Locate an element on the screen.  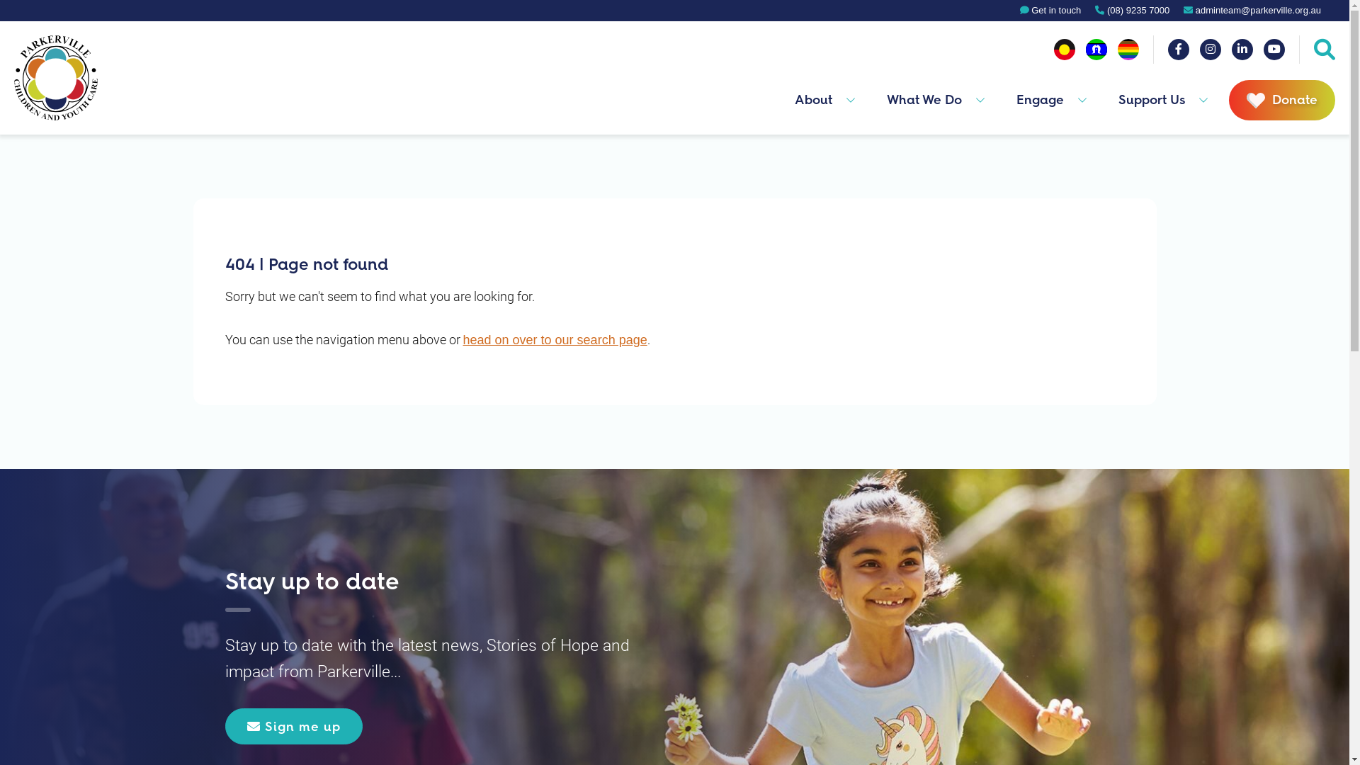
What We Do is located at coordinates (922, 101).